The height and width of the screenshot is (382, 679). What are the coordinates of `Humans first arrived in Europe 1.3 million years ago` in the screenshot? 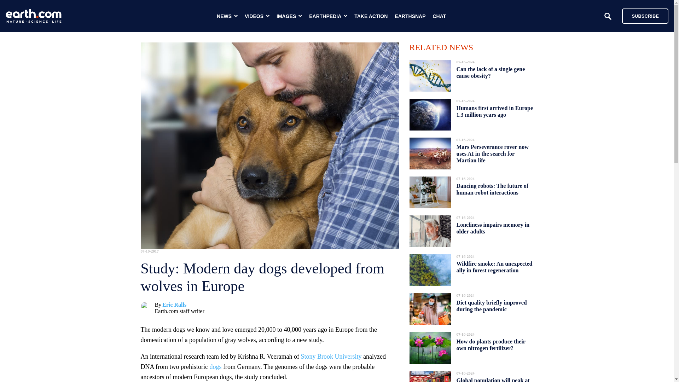 It's located at (494, 111).